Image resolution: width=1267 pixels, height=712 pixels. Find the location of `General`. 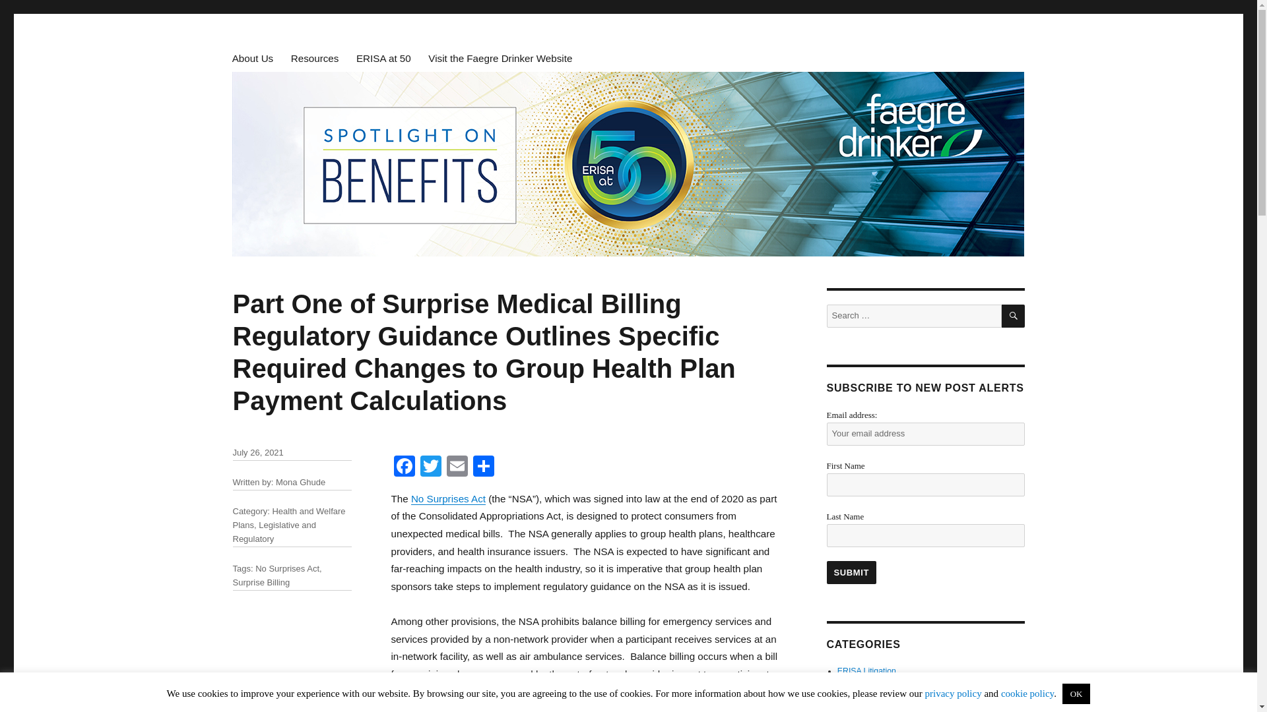

General is located at coordinates (852, 709).